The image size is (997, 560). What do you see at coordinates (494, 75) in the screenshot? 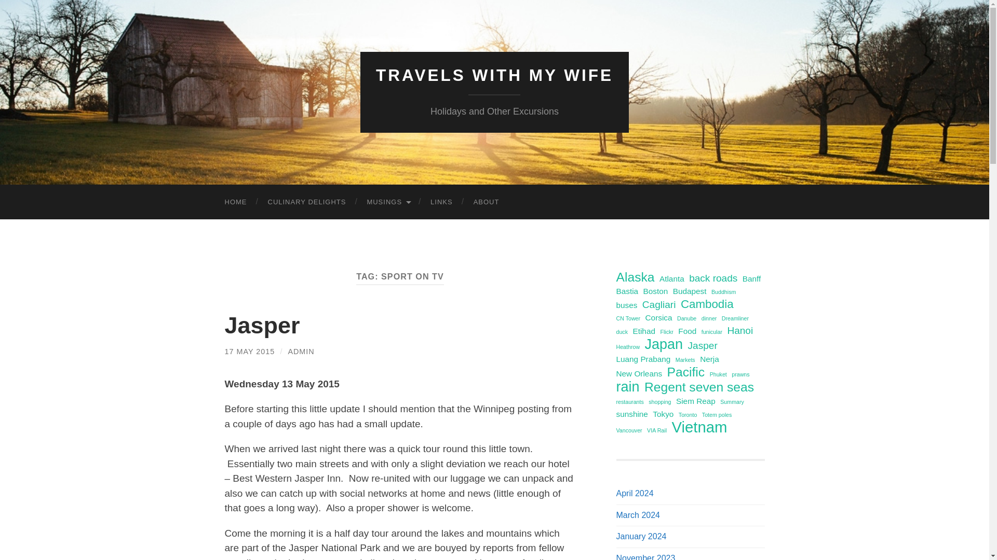
I see `TRAVELS WITH MY WIFE` at bounding box center [494, 75].